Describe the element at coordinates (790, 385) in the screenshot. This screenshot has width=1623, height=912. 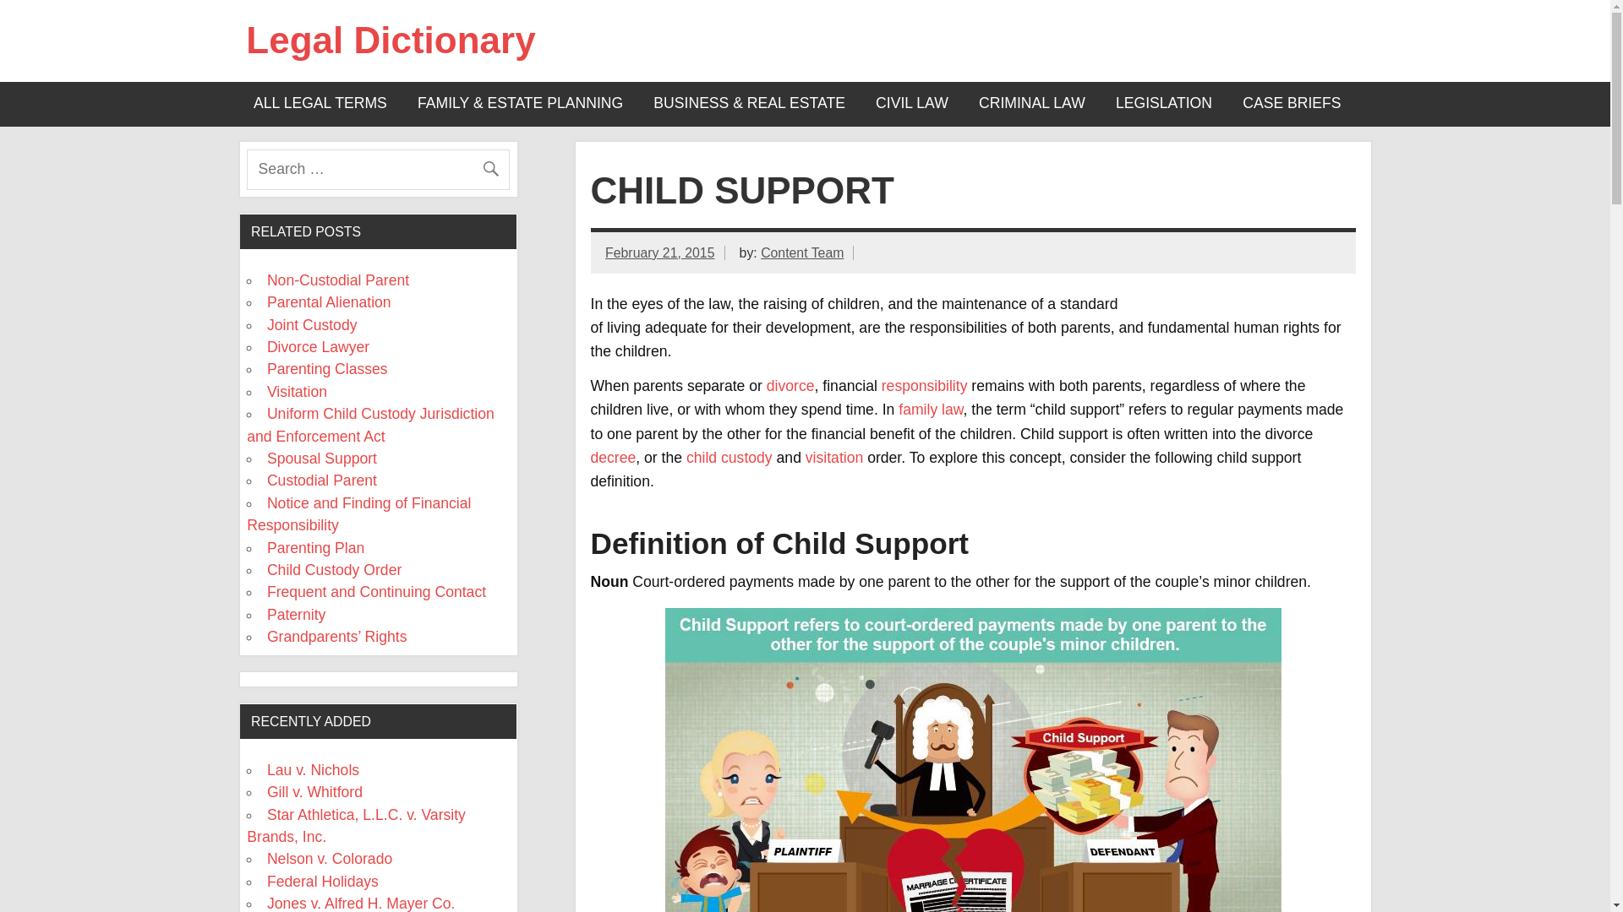
I see `divorce` at that location.